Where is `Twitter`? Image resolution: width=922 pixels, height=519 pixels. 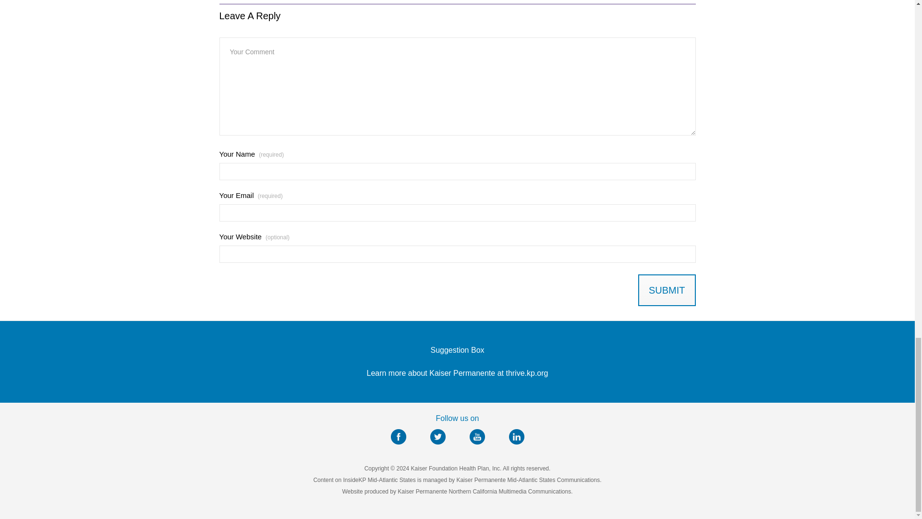
Twitter is located at coordinates (438, 436).